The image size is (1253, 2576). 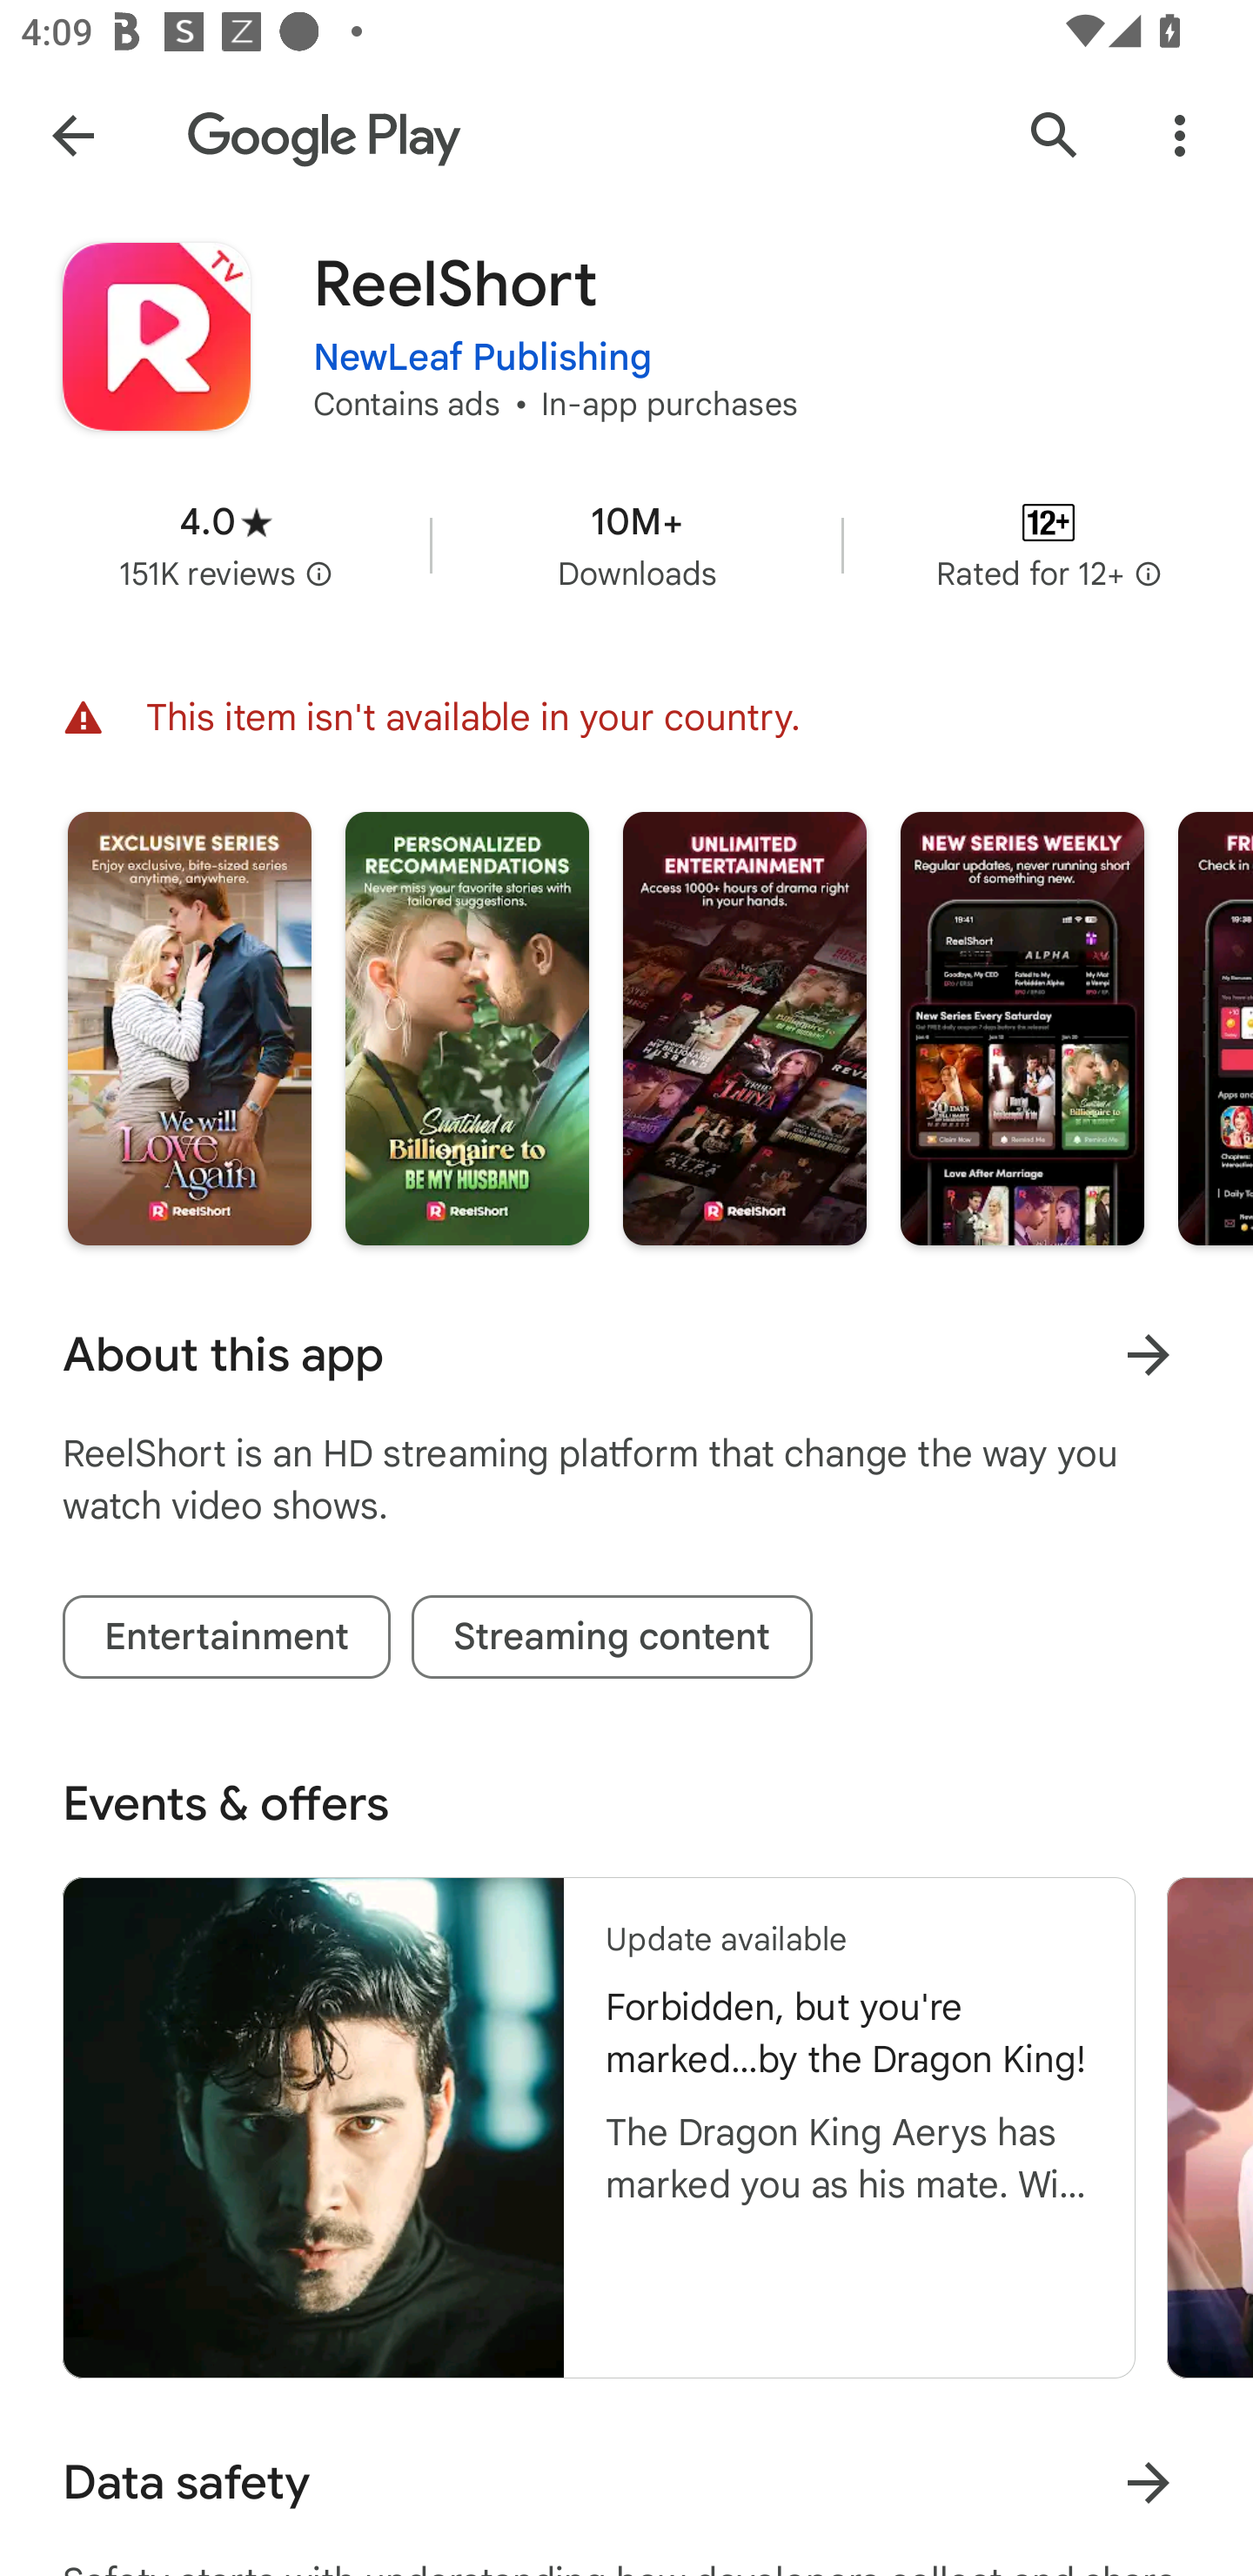 What do you see at coordinates (72, 134) in the screenshot?
I see `Navigate up` at bounding box center [72, 134].